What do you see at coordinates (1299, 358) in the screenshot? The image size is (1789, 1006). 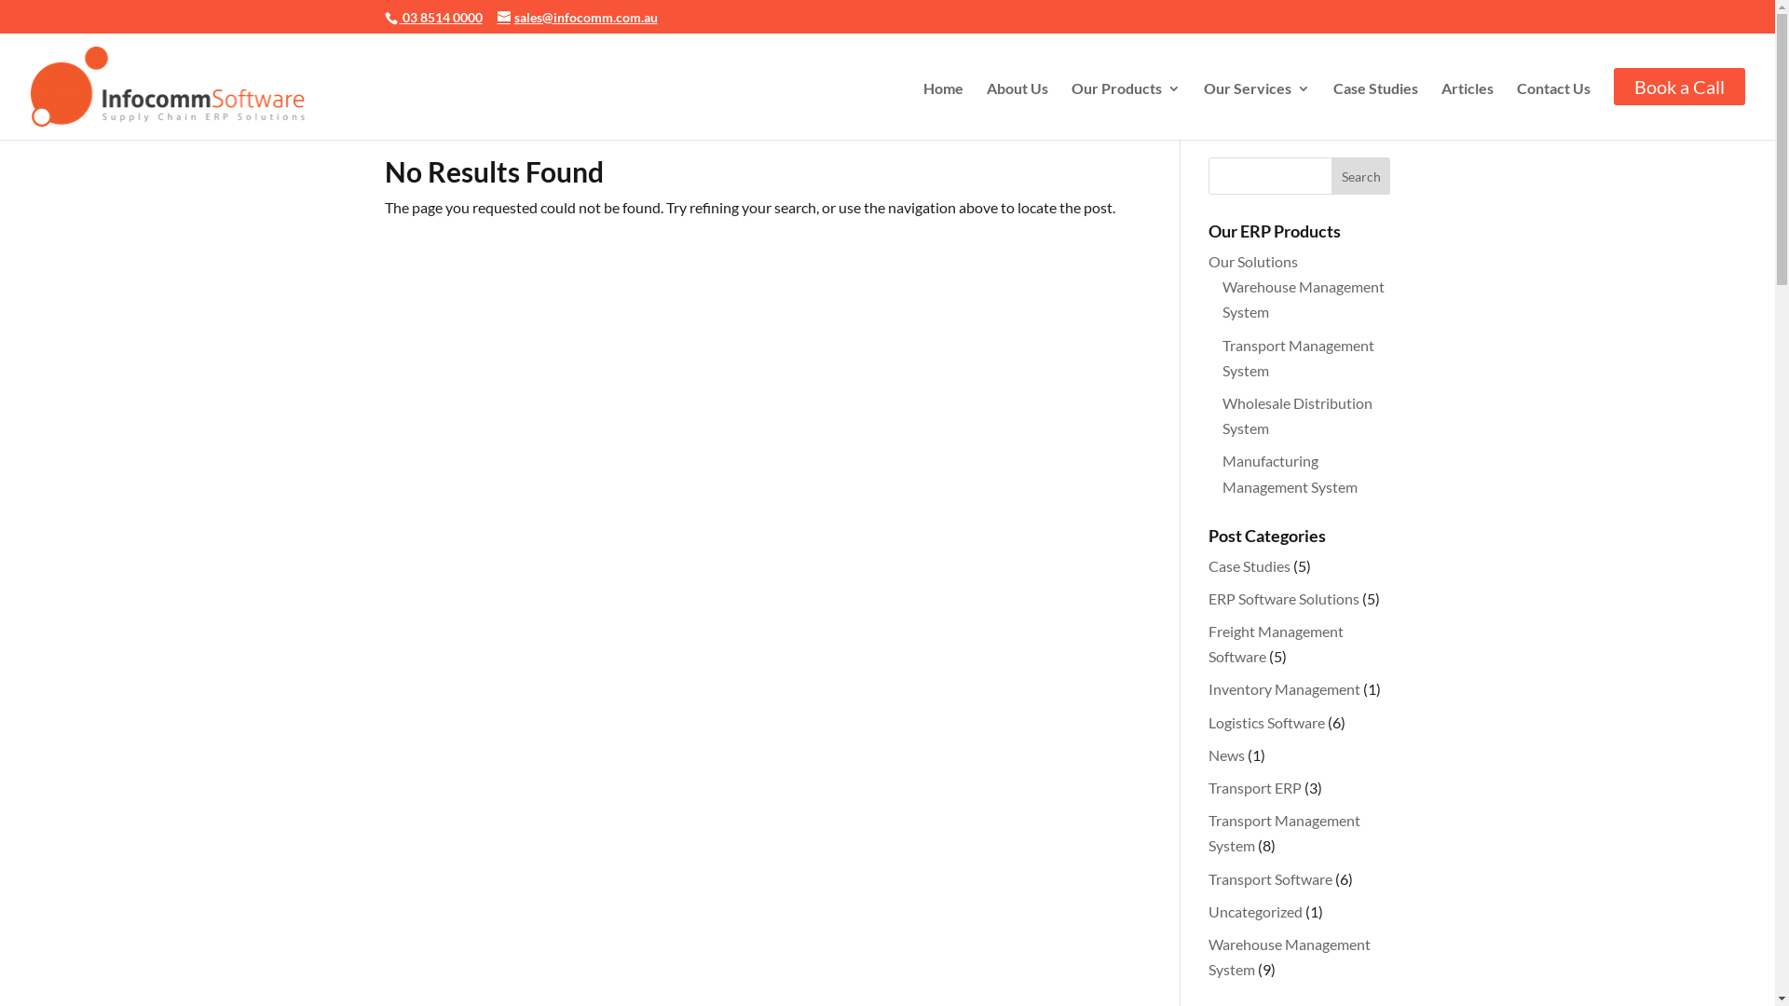 I see `Transport Management System` at bounding box center [1299, 358].